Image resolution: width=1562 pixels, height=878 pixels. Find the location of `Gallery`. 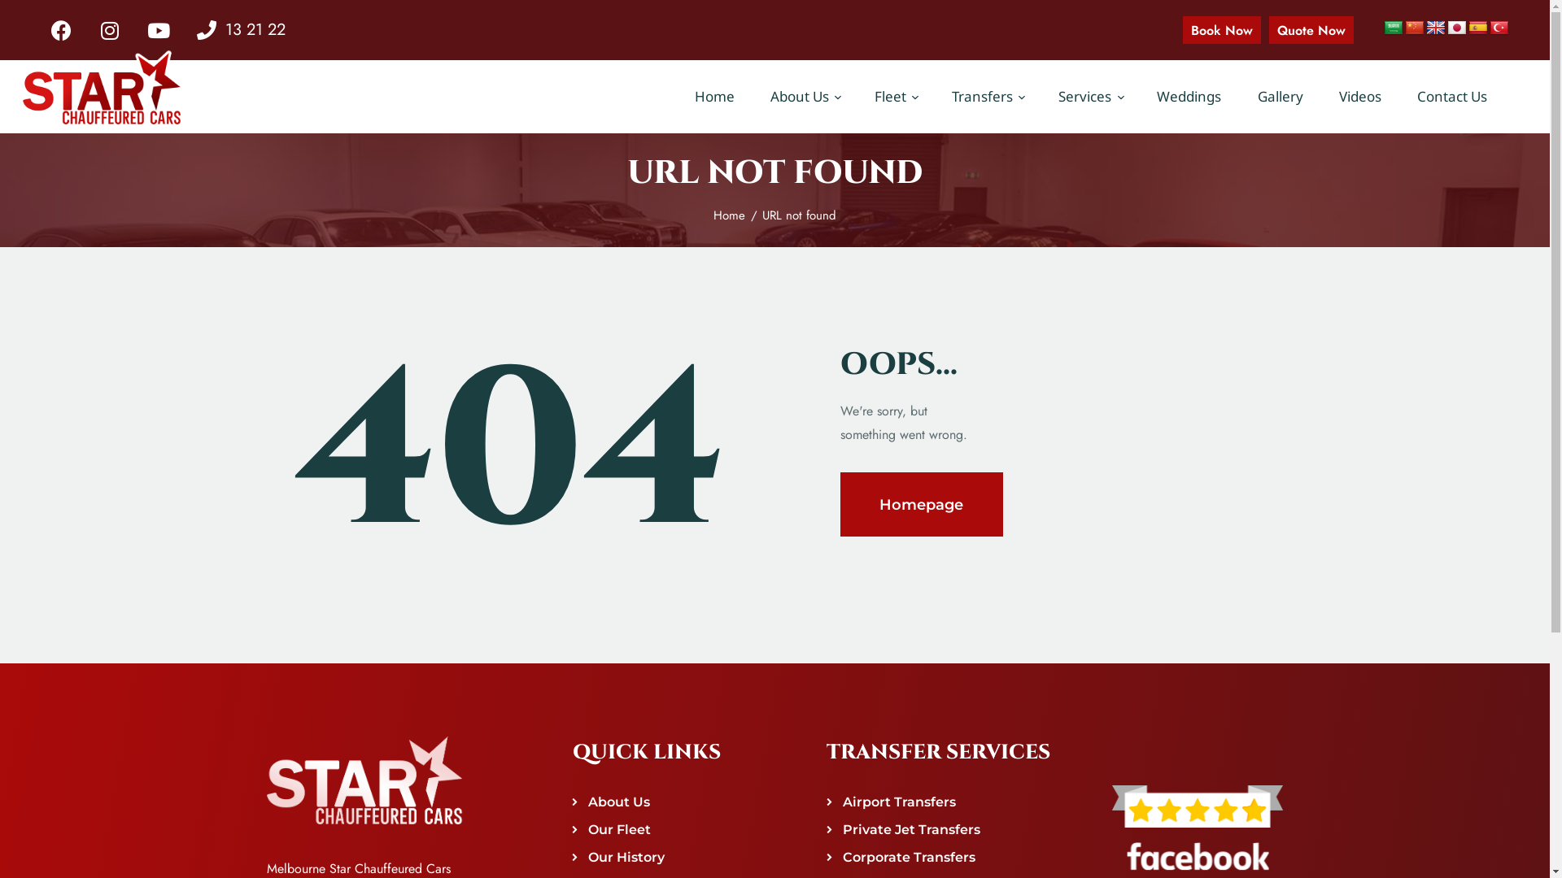

Gallery is located at coordinates (1280, 97).